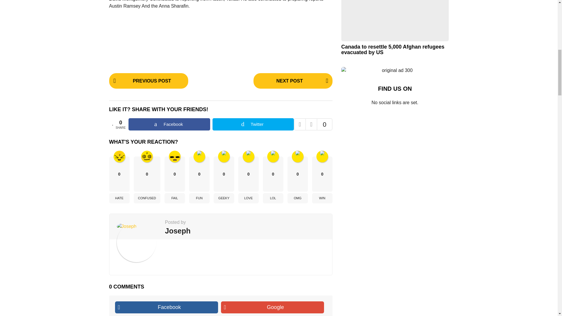 Image resolution: width=562 pixels, height=316 pixels. Describe the element at coordinates (148, 81) in the screenshot. I see `PREVIOUS POST` at that location.